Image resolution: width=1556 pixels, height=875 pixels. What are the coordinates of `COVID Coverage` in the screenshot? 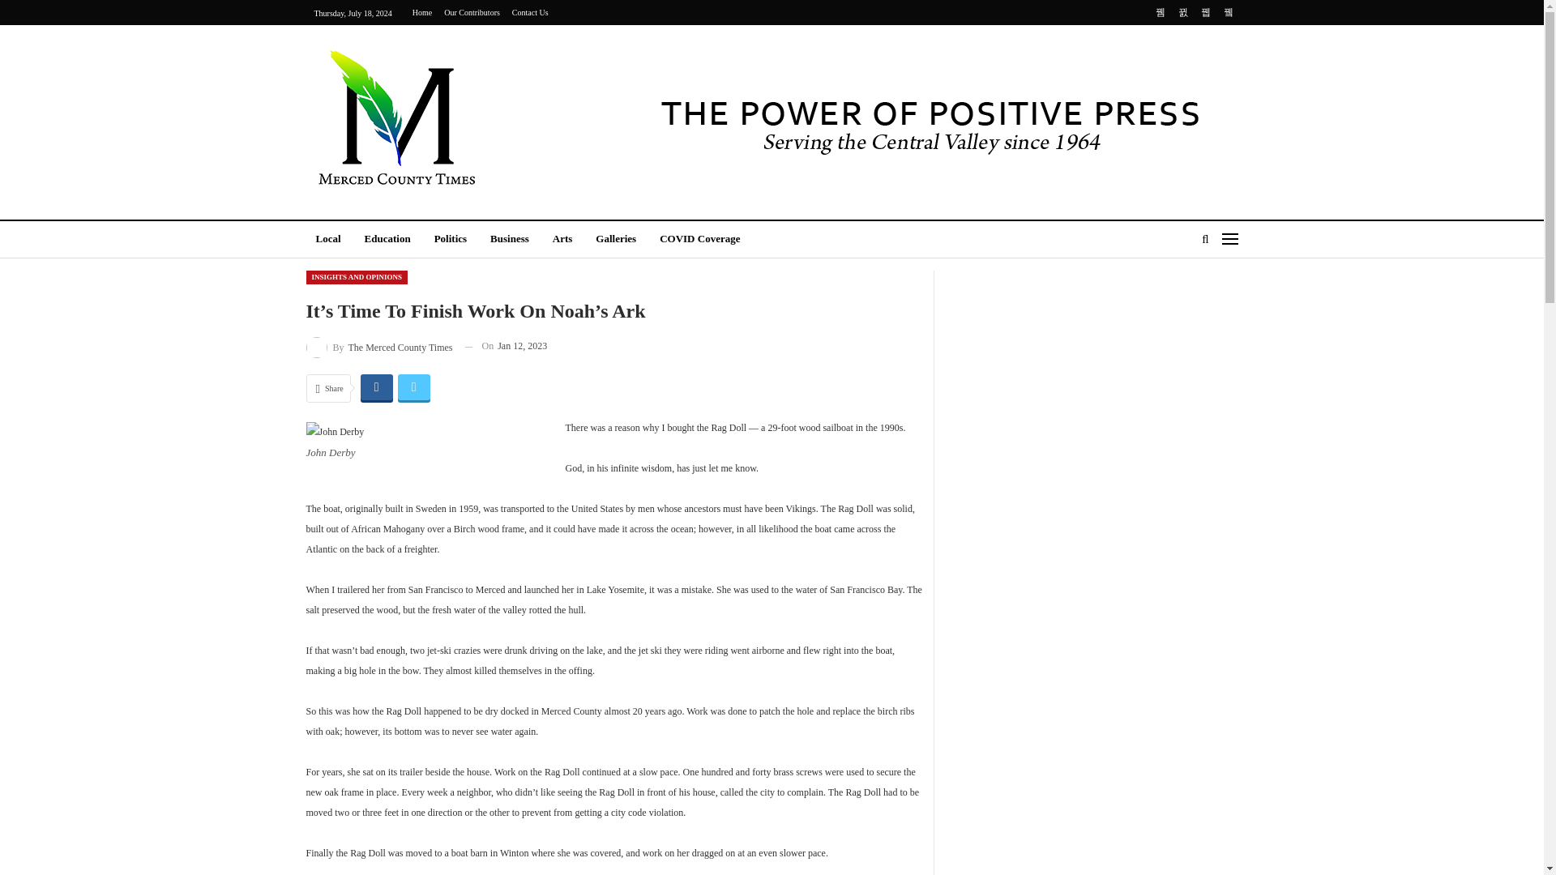 It's located at (700, 240).